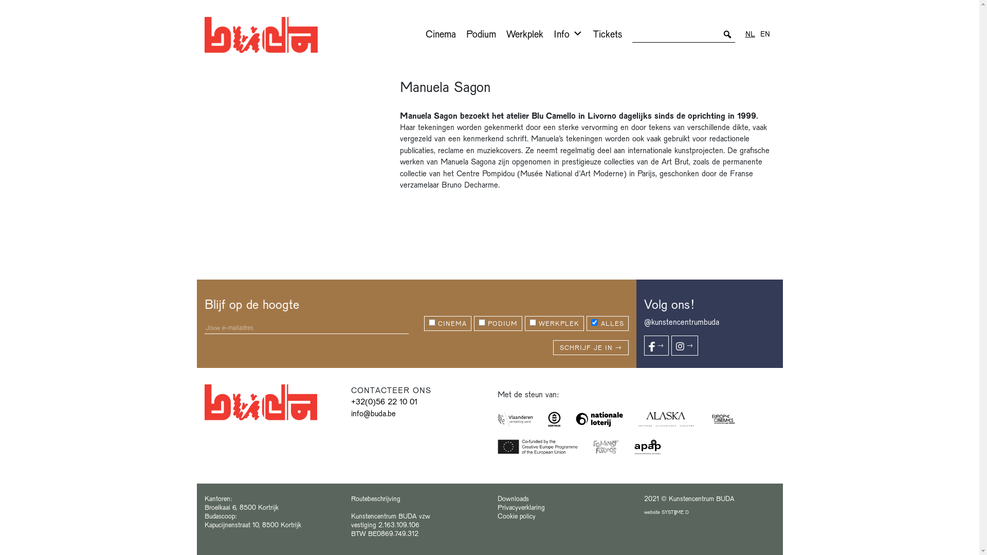  Describe the element at coordinates (513, 498) in the screenshot. I see `Downloads` at that location.